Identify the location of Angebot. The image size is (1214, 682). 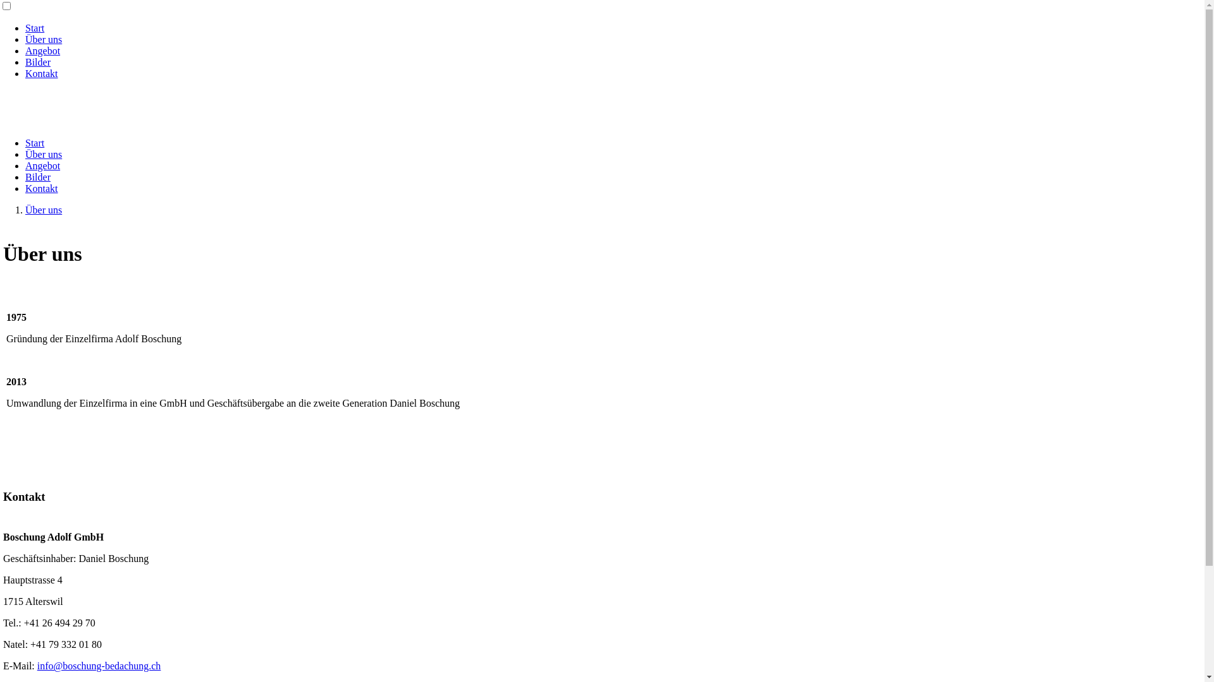
(43, 165).